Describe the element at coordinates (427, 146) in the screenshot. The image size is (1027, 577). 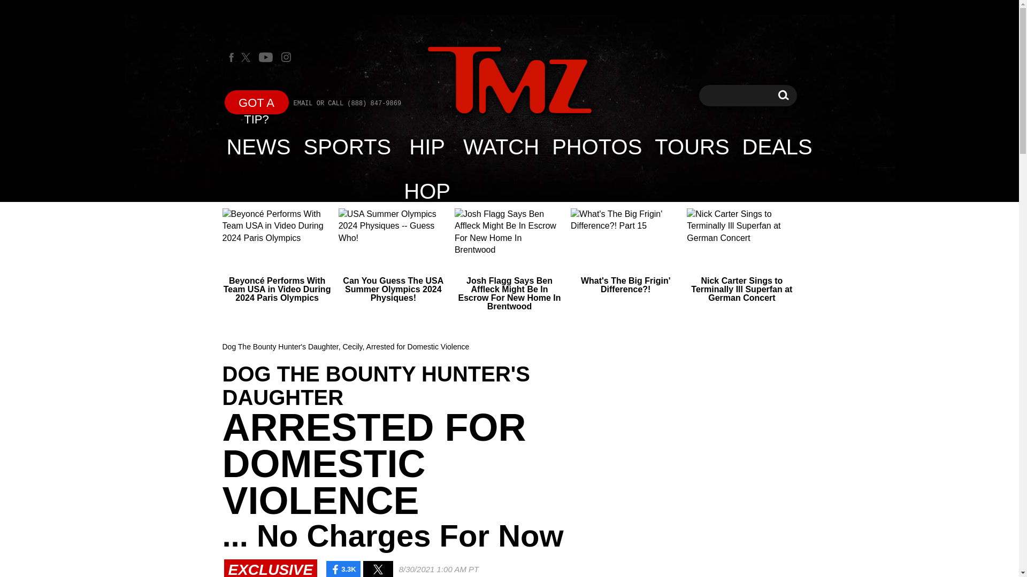
I see `TOURS` at that location.